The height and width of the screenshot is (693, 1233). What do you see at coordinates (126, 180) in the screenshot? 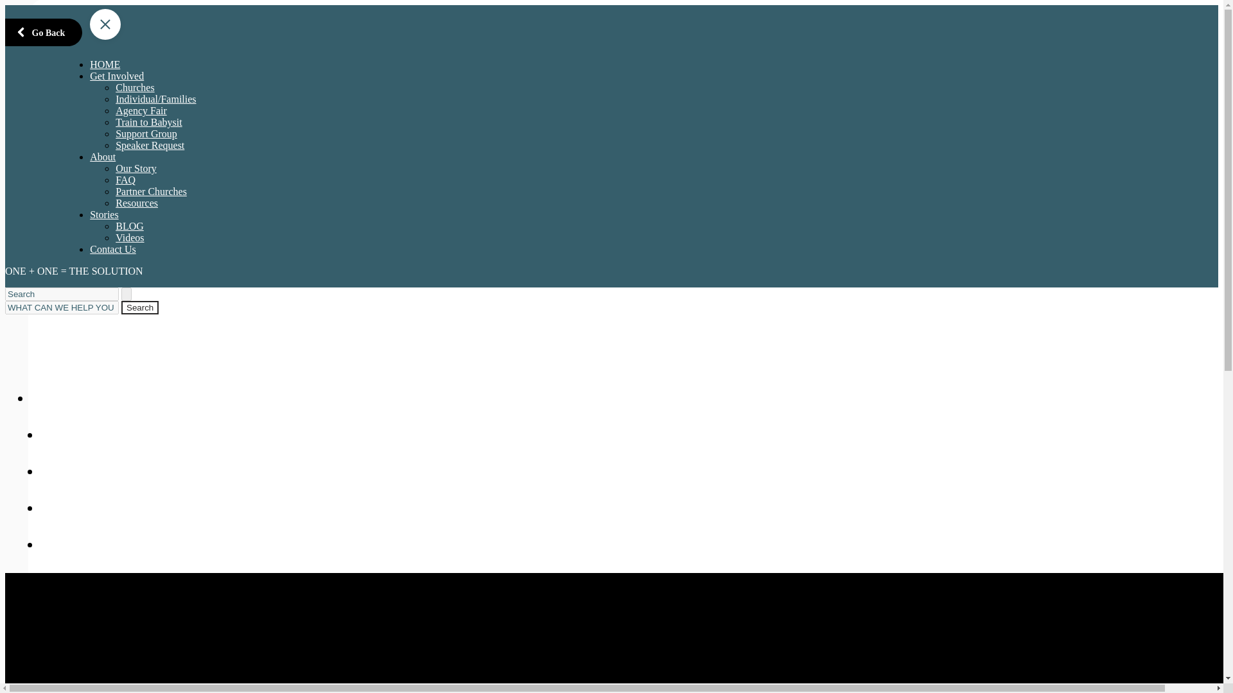
I see `FAQ` at bounding box center [126, 180].